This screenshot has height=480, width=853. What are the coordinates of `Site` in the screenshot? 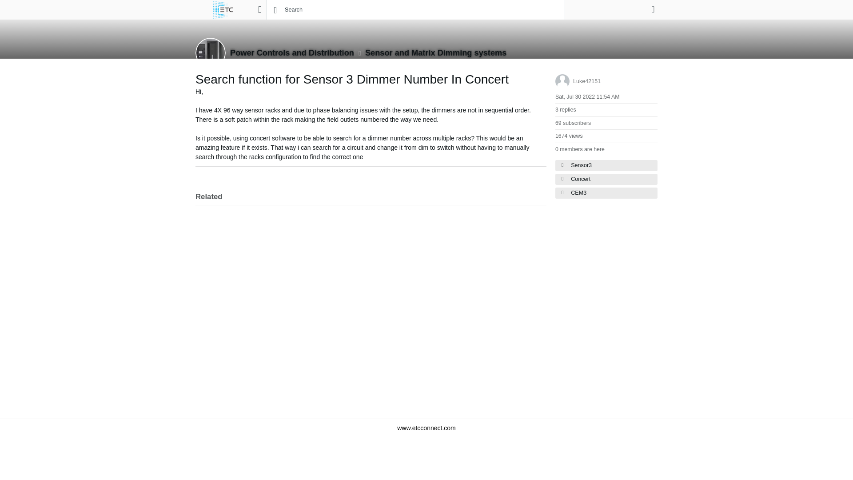 It's located at (259, 9).